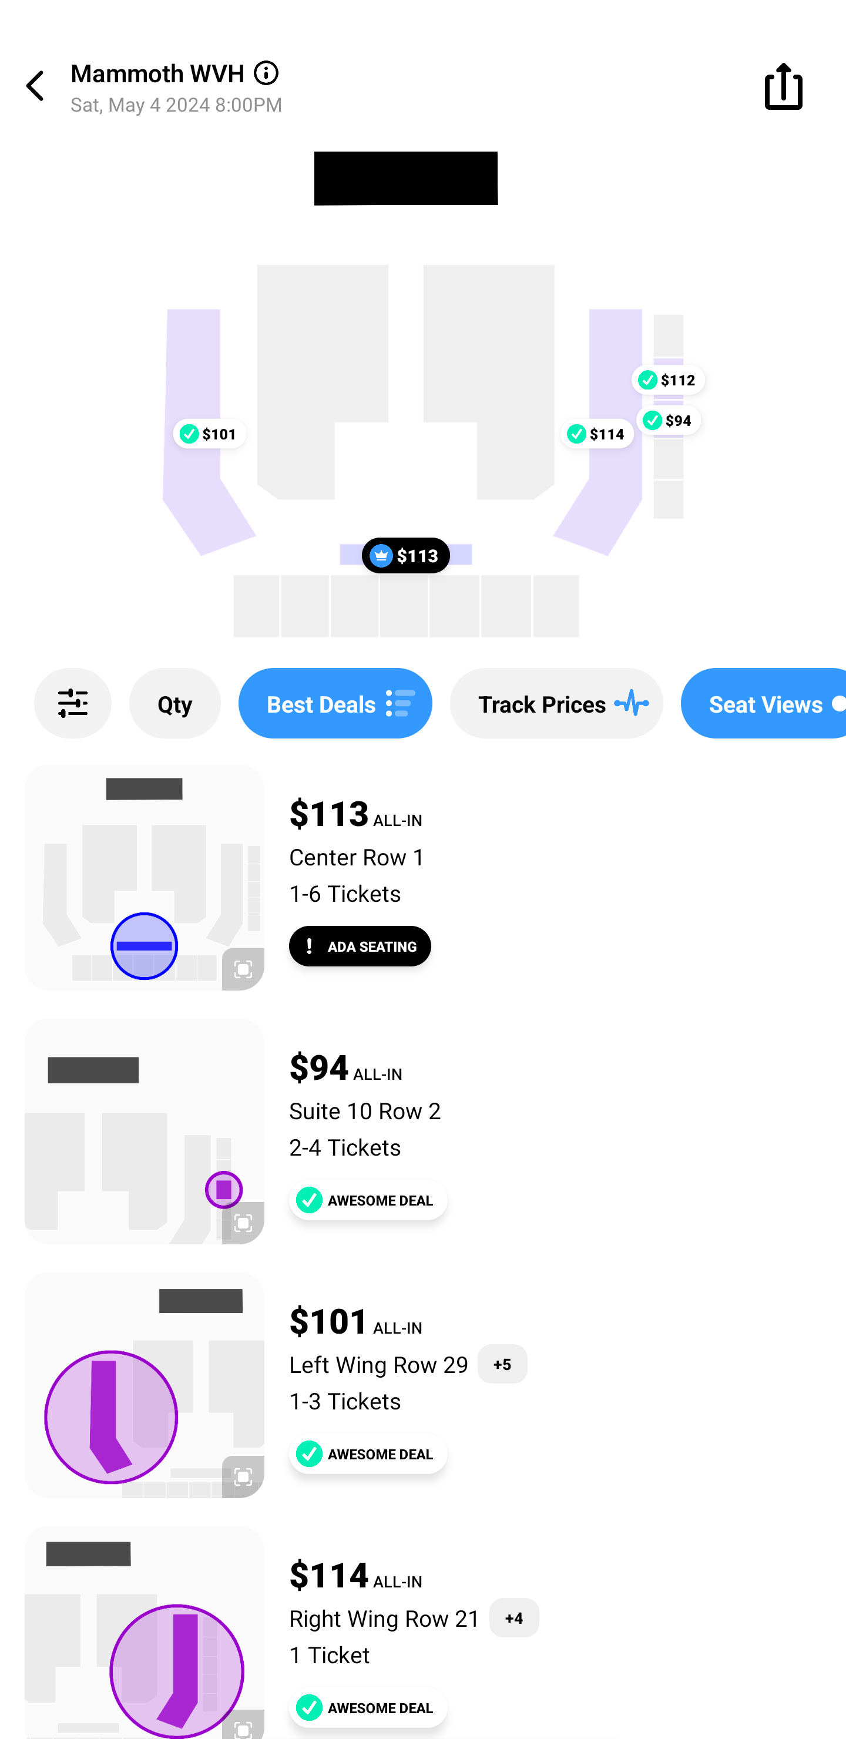  I want to click on AWESOME DEAL, so click(368, 1707).